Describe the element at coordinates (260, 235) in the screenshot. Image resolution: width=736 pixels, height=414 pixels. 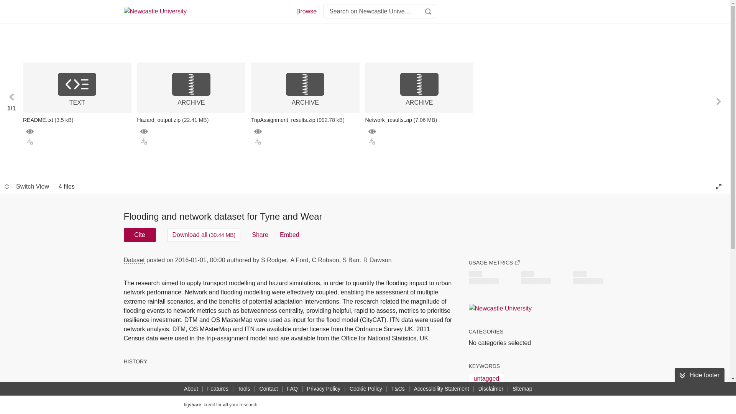
I see `Share` at that location.